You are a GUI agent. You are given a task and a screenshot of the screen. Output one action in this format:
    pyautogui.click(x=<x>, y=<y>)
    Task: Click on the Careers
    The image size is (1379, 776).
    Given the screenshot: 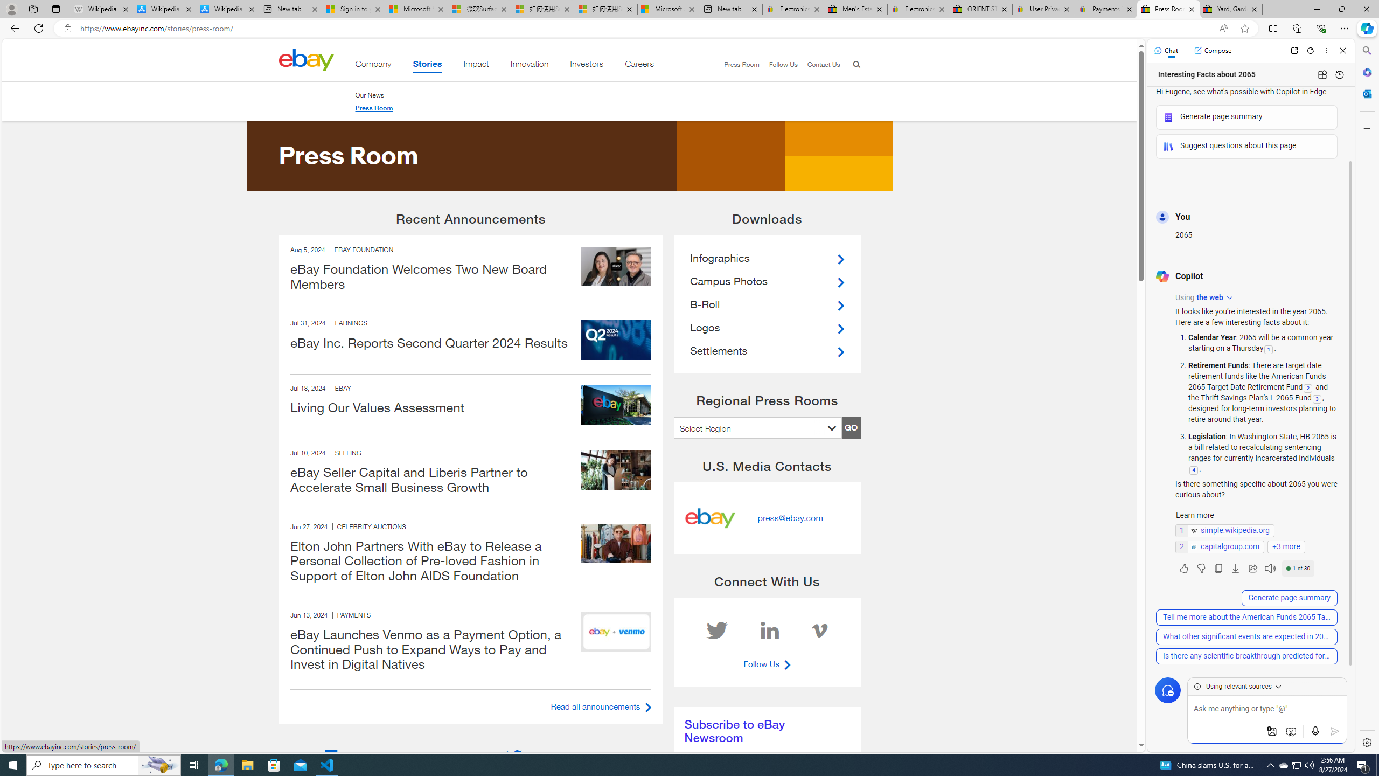 What is the action you would take?
    pyautogui.click(x=639, y=66)
    